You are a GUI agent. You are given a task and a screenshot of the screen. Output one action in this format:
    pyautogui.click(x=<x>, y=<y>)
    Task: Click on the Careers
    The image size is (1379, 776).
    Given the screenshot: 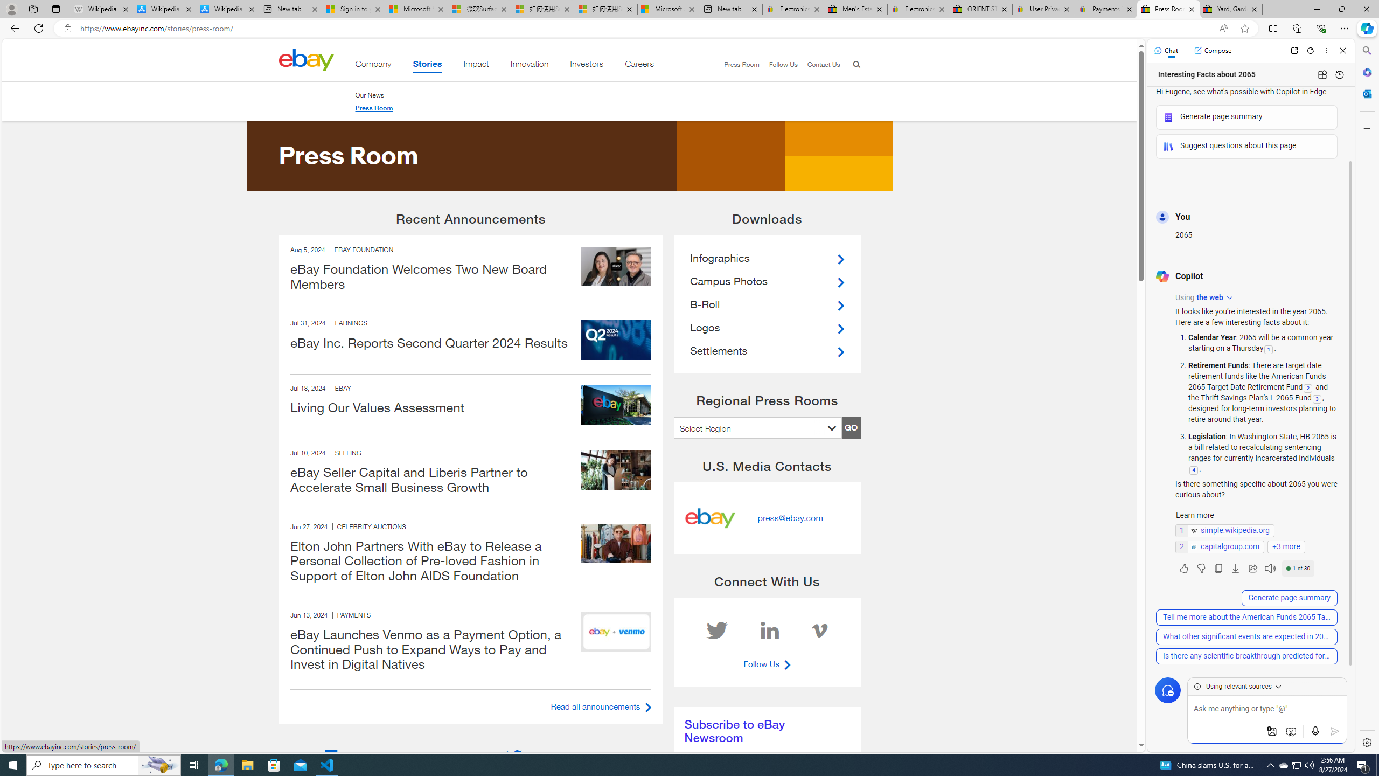 What is the action you would take?
    pyautogui.click(x=639, y=66)
    